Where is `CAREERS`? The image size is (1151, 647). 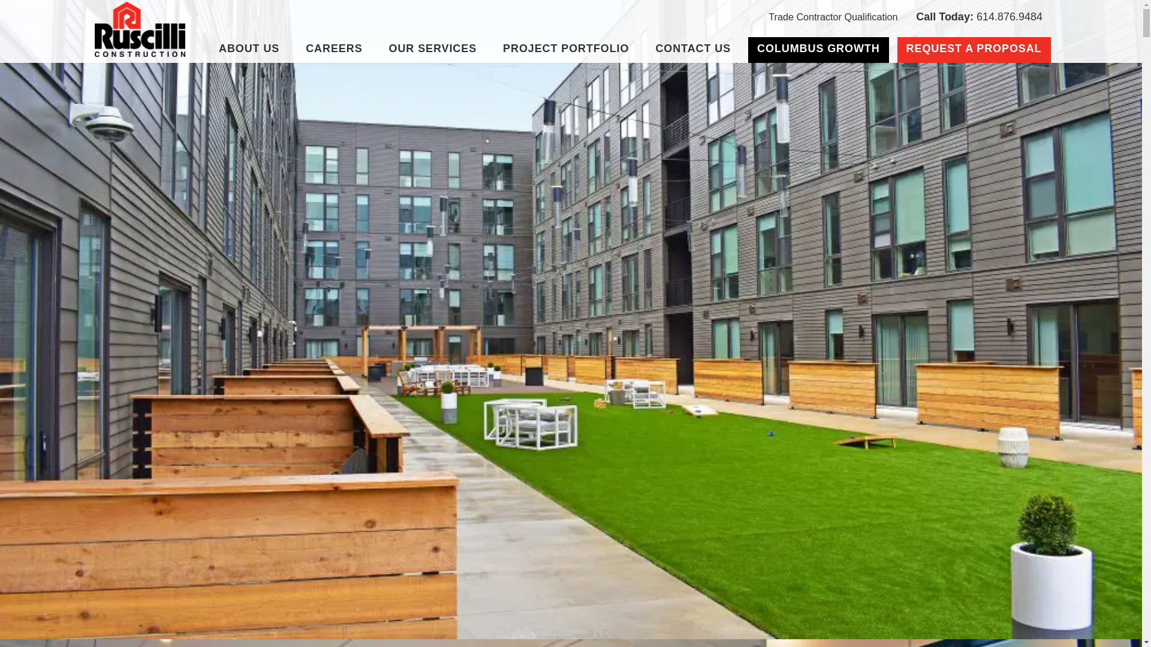 CAREERS is located at coordinates (333, 49).